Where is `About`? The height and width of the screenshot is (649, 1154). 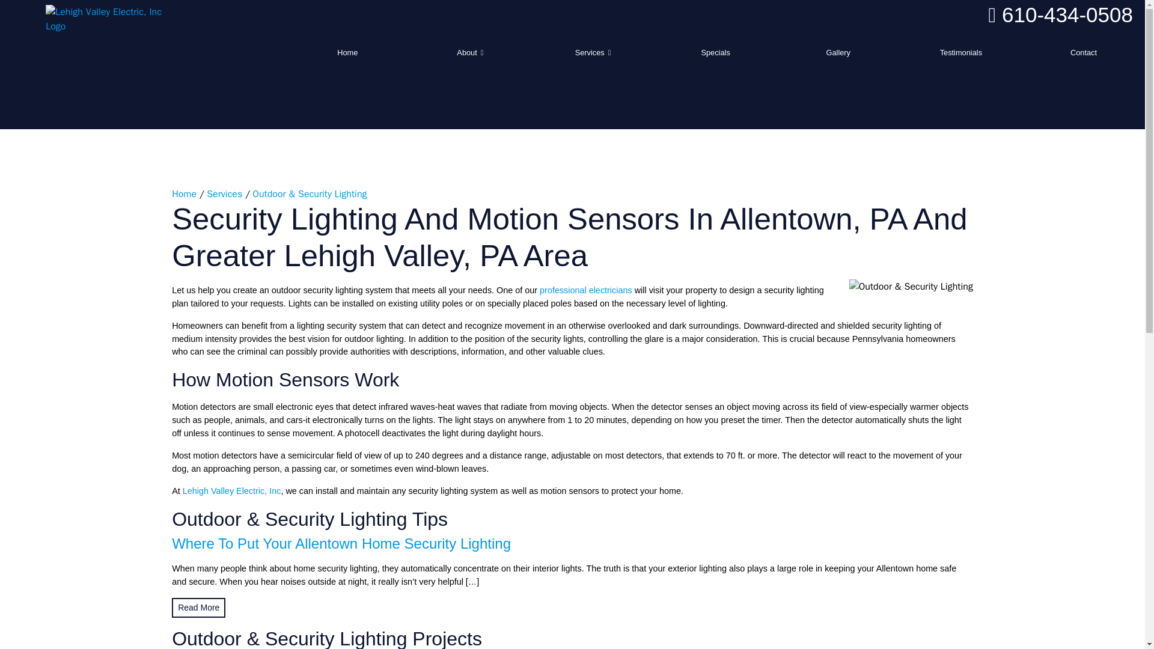 About is located at coordinates (470, 52).